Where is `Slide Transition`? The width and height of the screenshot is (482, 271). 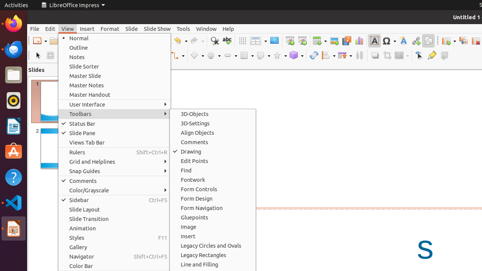 Slide Transition is located at coordinates (114, 219).